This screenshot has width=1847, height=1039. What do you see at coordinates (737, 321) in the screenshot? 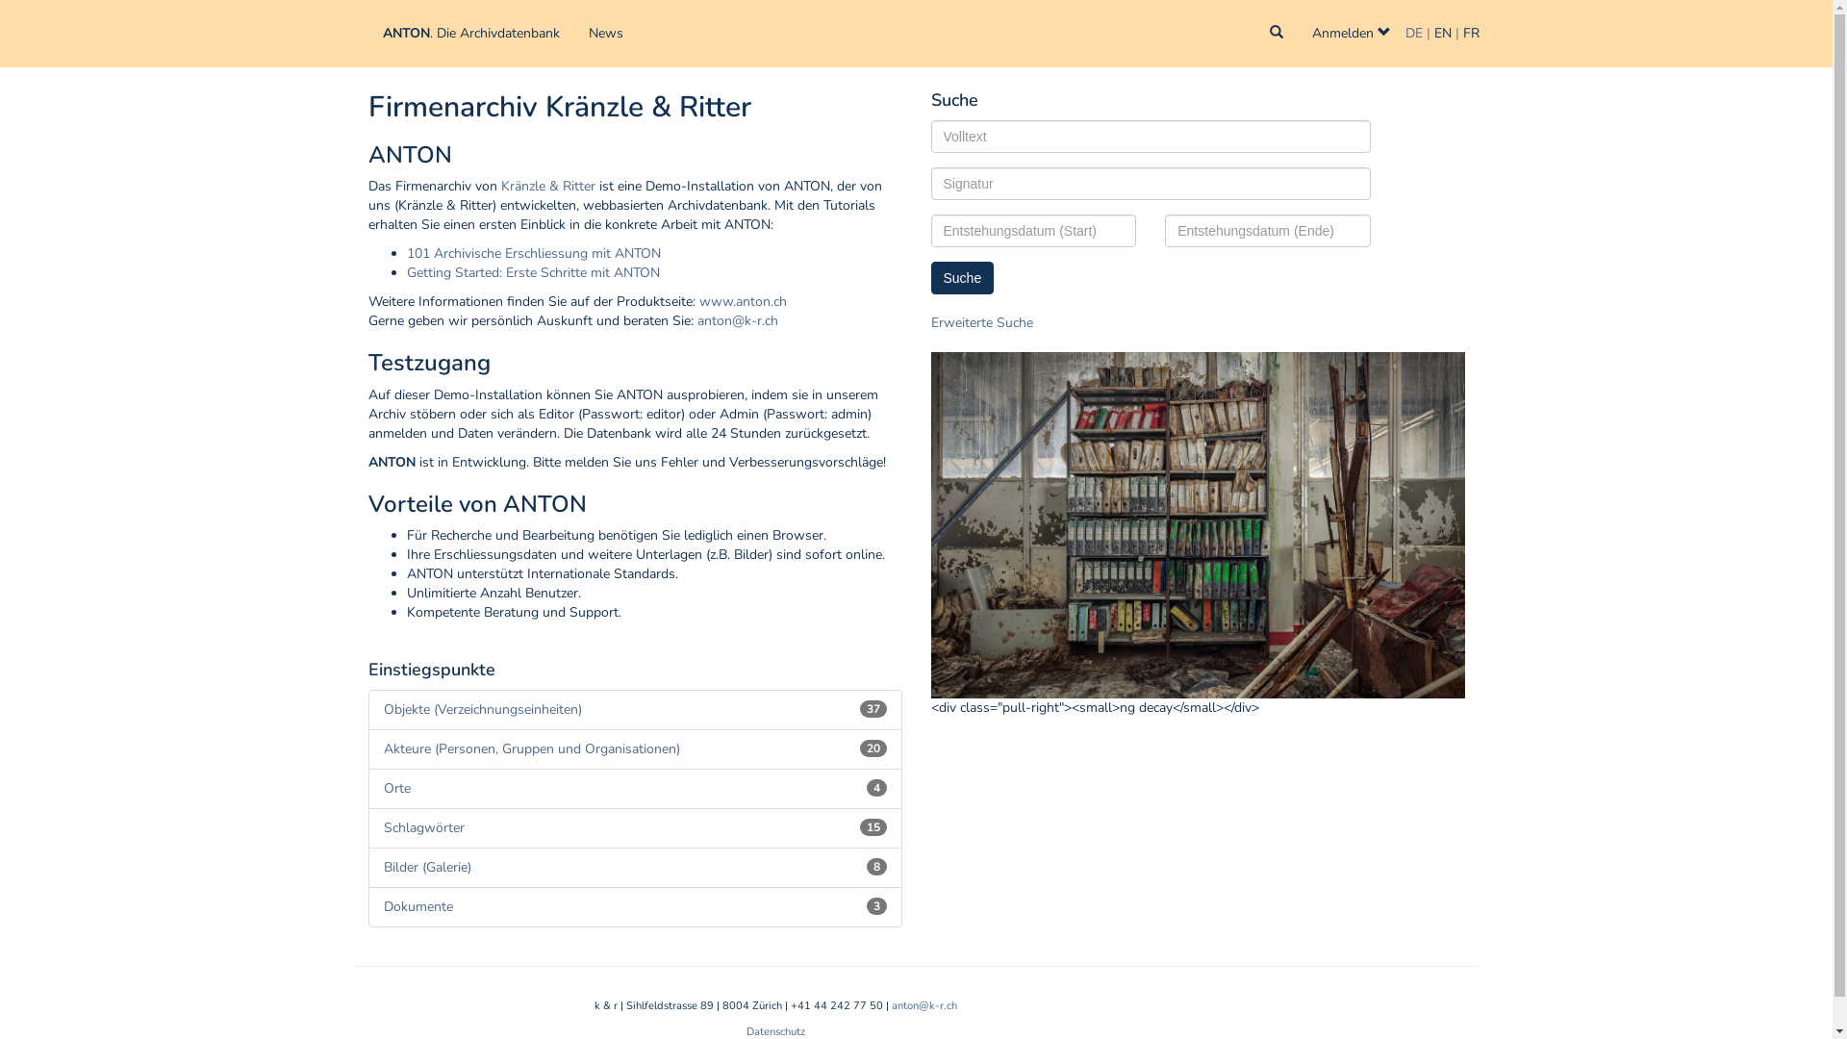
I see `anton@k-r.ch` at bounding box center [737, 321].